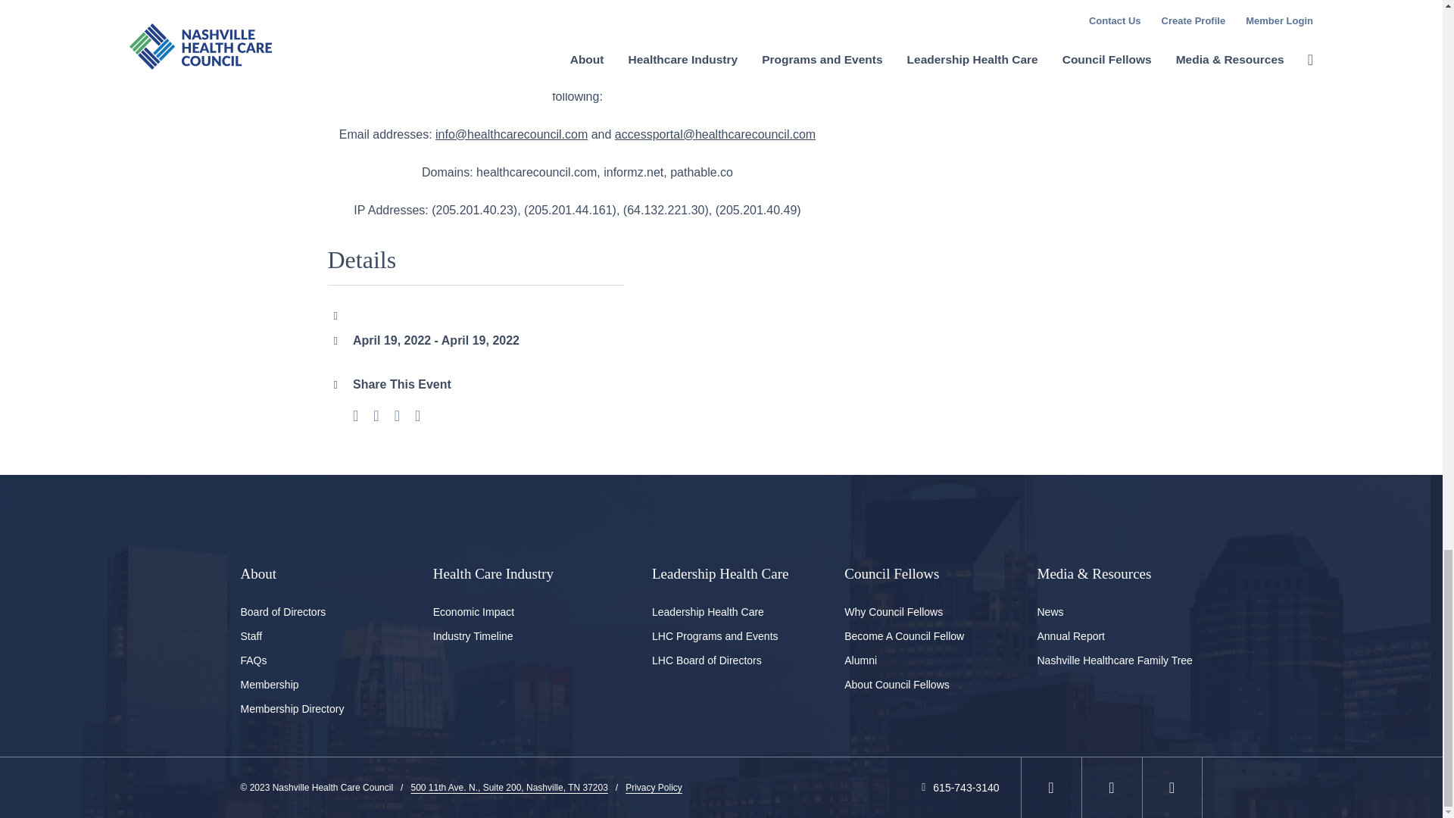  I want to click on Facebook, so click(355, 417).